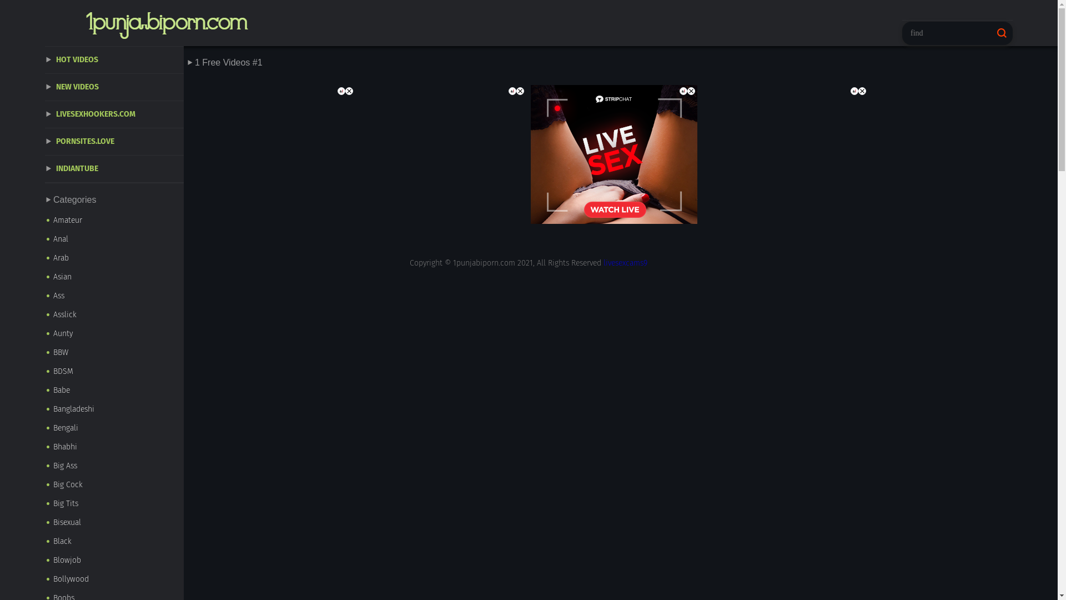  I want to click on livesexcams9, so click(625, 263).